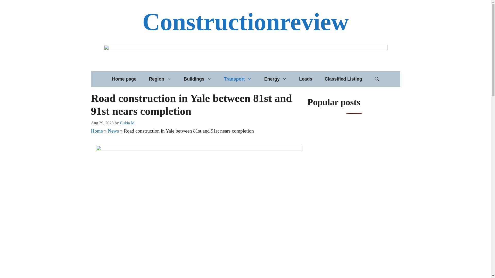 Image resolution: width=495 pixels, height=278 pixels. What do you see at coordinates (127, 123) in the screenshot?
I see `View all posts by Cukia M` at bounding box center [127, 123].